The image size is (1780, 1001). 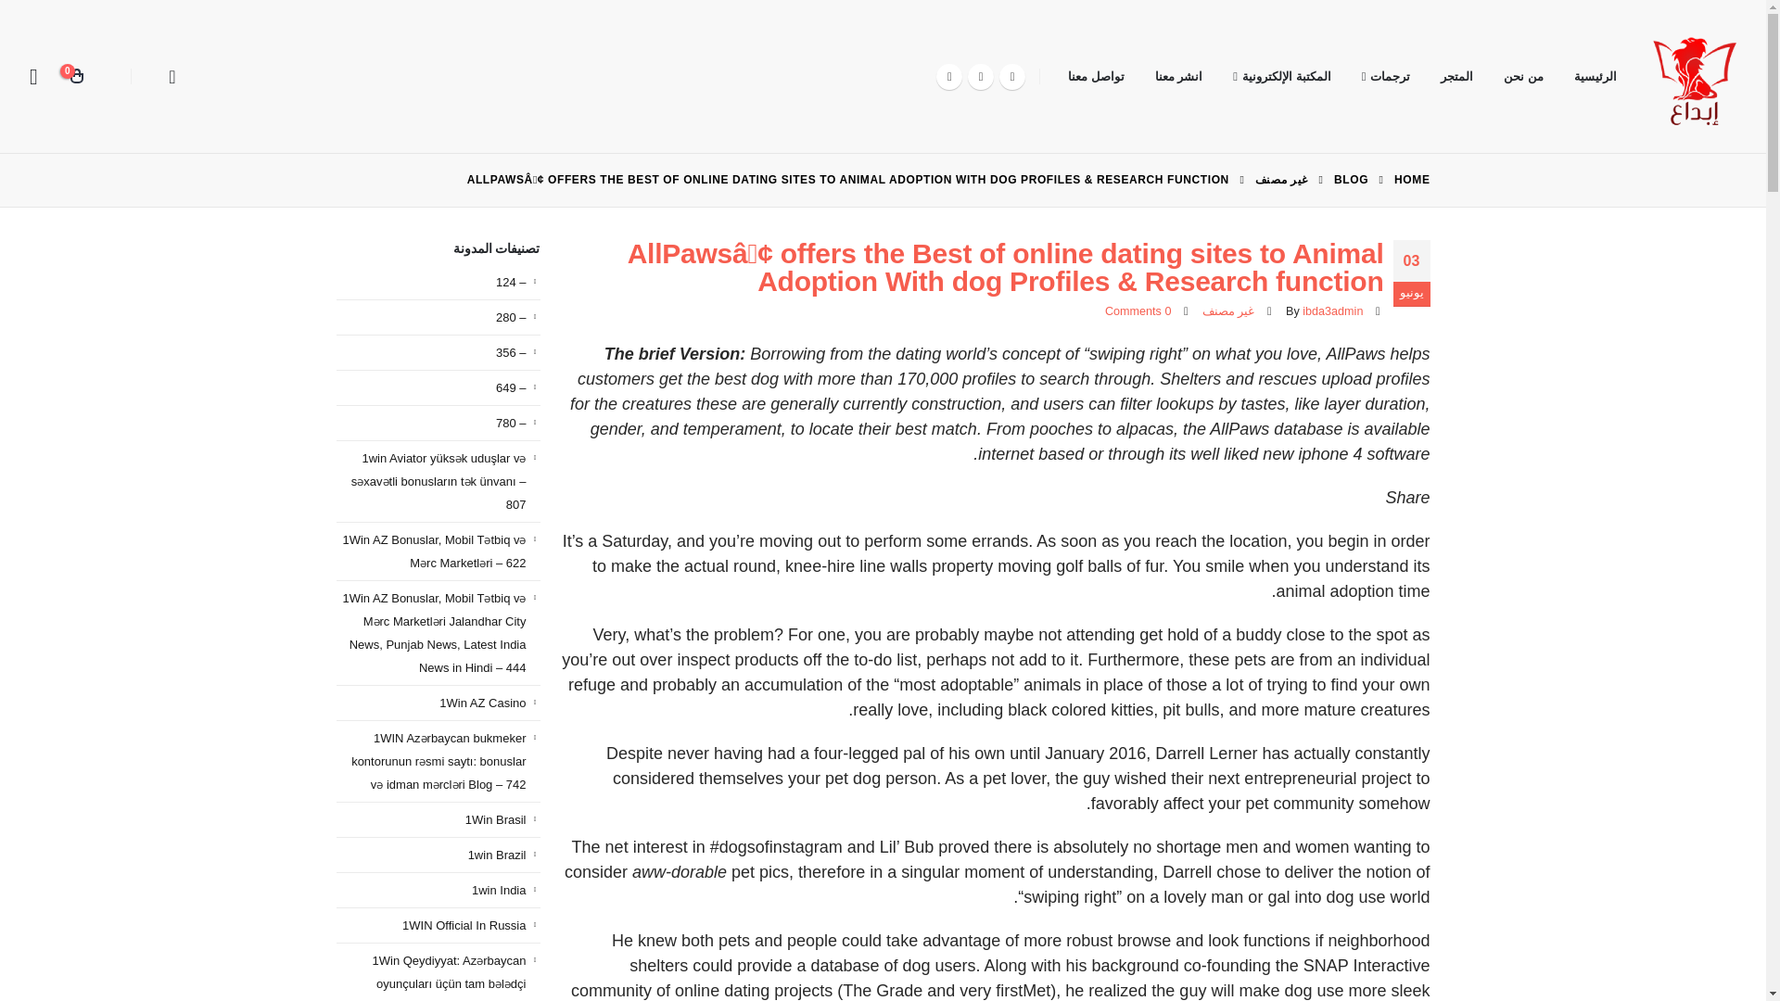 What do you see at coordinates (949, 76) in the screenshot?
I see `Instagram` at bounding box center [949, 76].